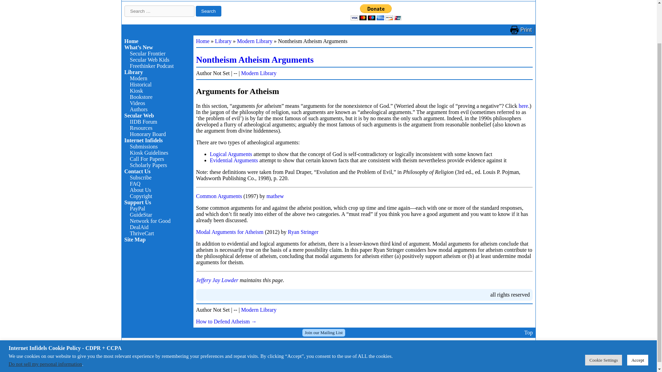 Image resolution: width=662 pixels, height=372 pixels. I want to click on Search, so click(208, 11).